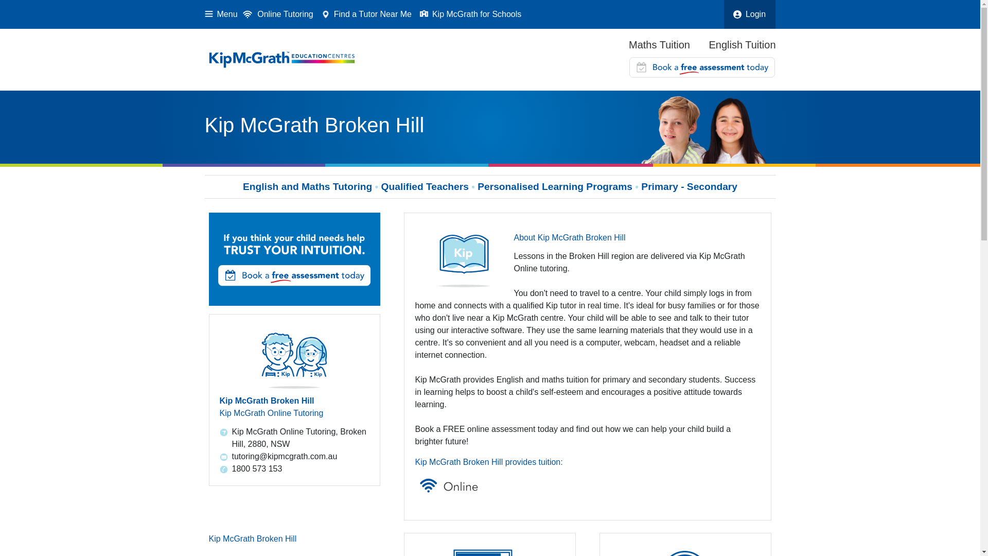 Image resolution: width=988 pixels, height=556 pixels. Describe the element at coordinates (294, 438) in the screenshot. I see `Kip McGrath Online Tutoring, Broken Hill, 2880, NSW` at that location.